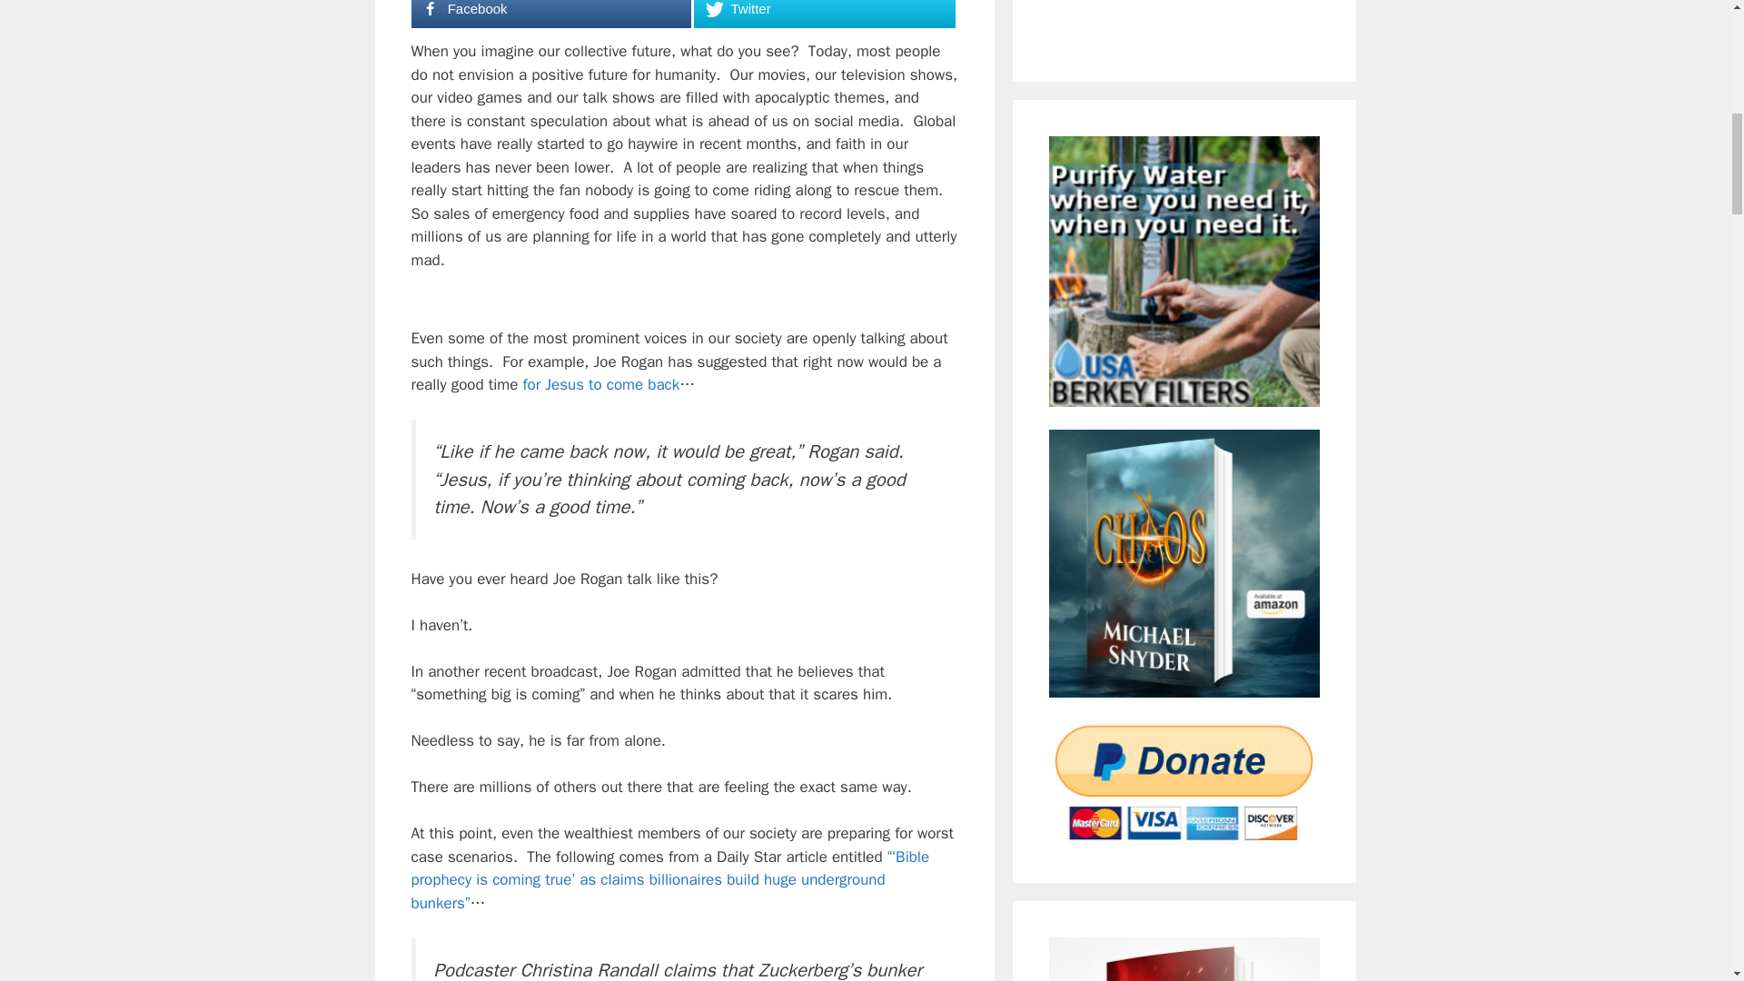 The width and height of the screenshot is (1744, 981). What do you see at coordinates (824, 15) in the screenshot?
I see `Twitter` at bounding box center [824, 15].